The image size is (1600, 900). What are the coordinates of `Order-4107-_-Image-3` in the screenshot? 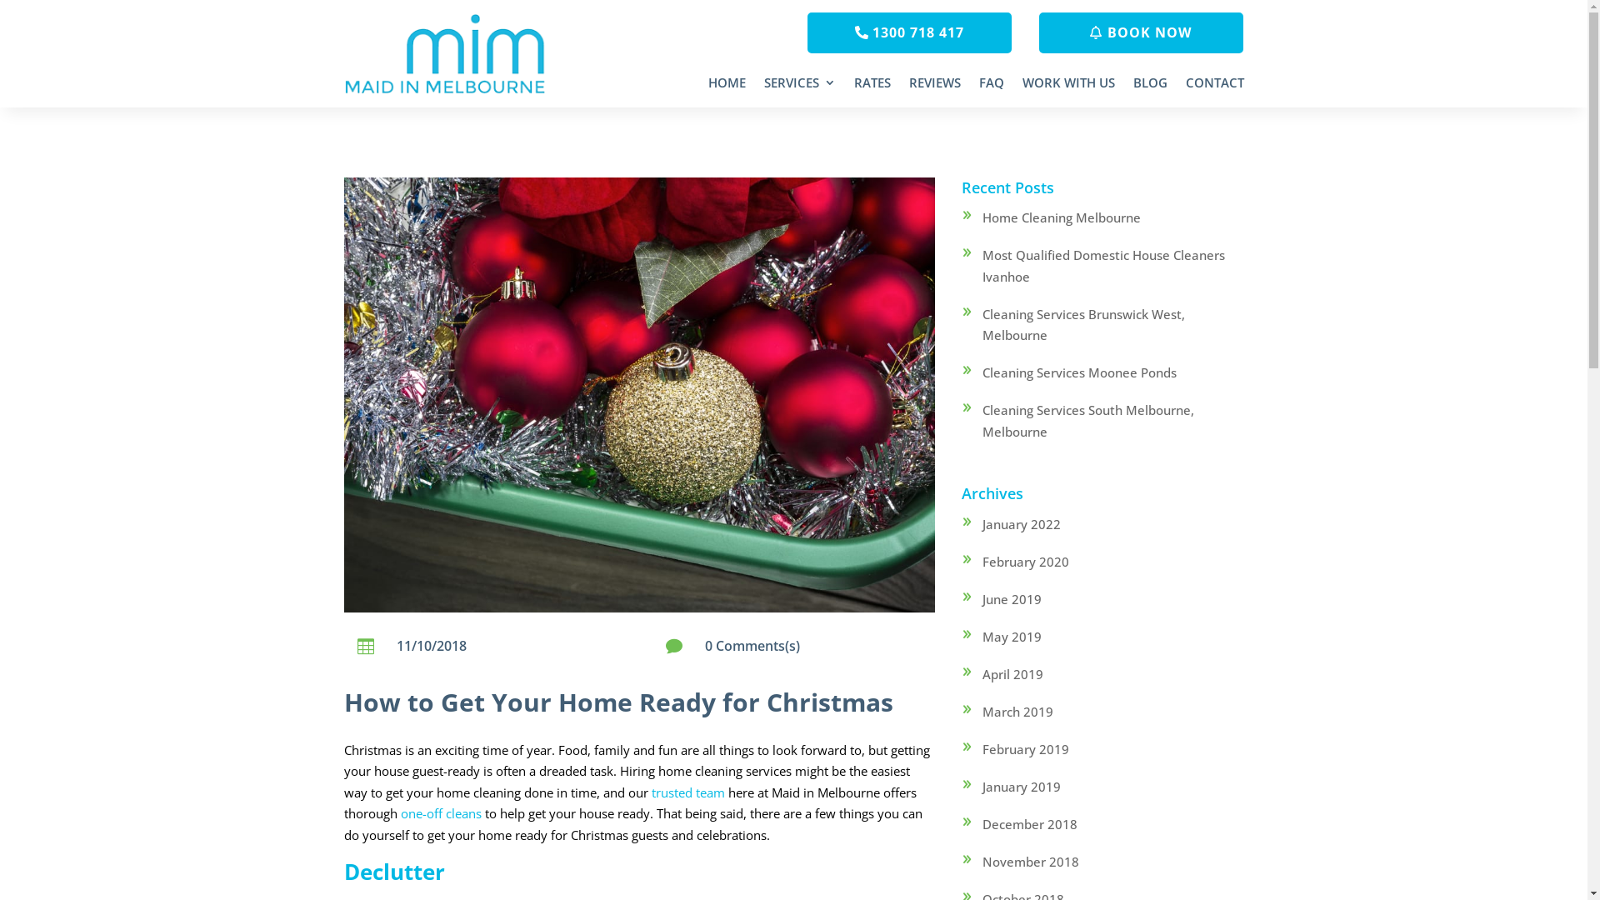 It's located at (638, 395).